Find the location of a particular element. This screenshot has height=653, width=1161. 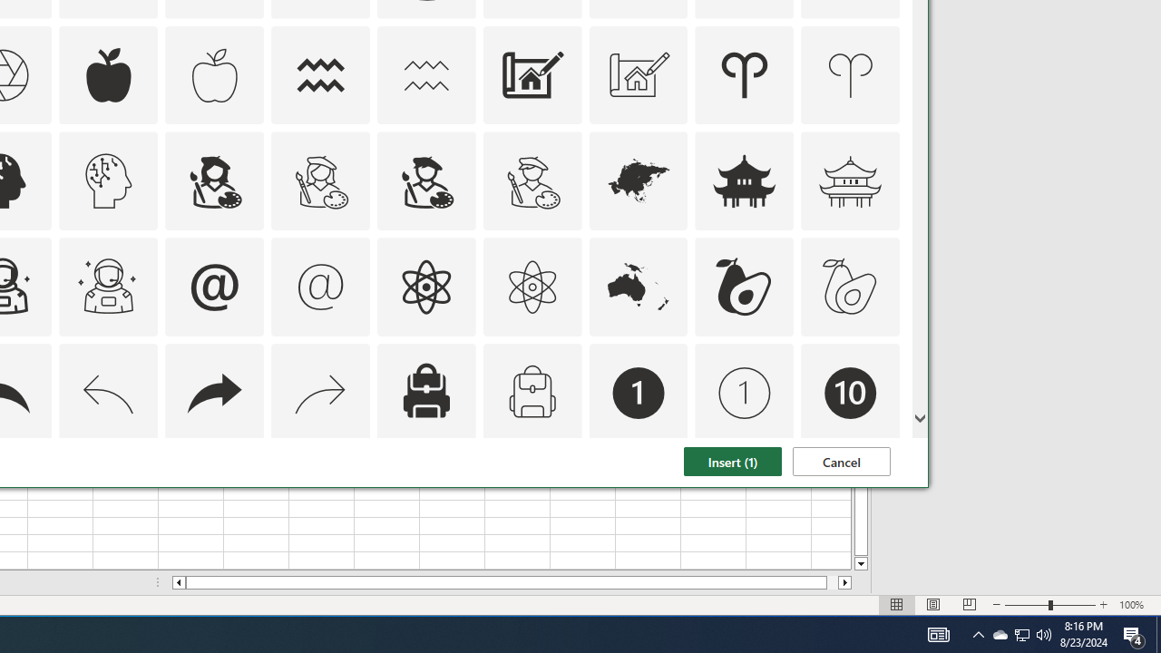

AutomationID: Icons_AstronautMale_M is located at coordinates (639, 394).